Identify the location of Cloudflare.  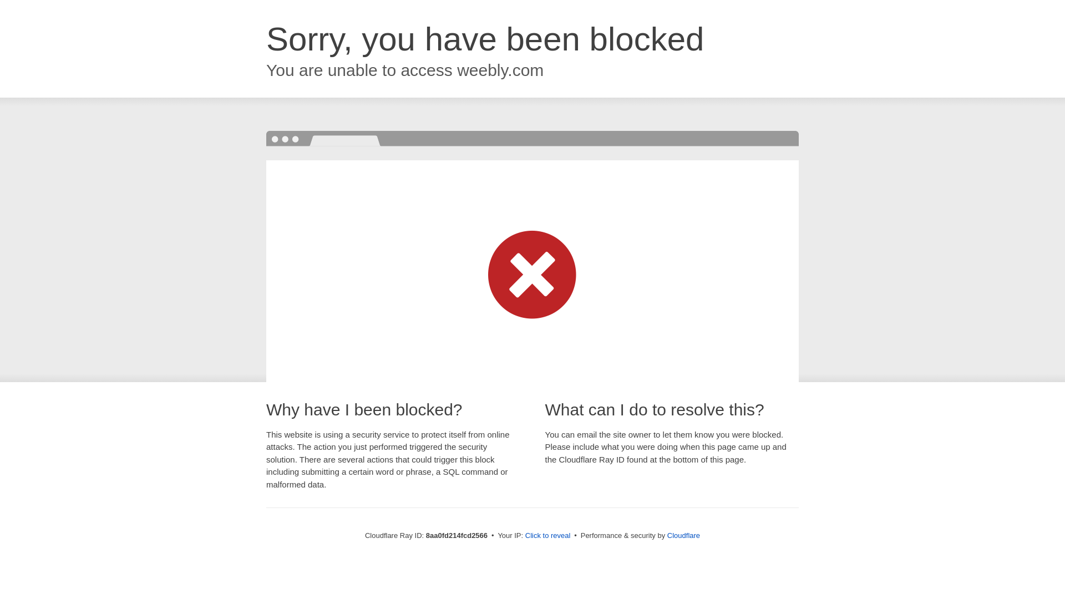
(683, 535).